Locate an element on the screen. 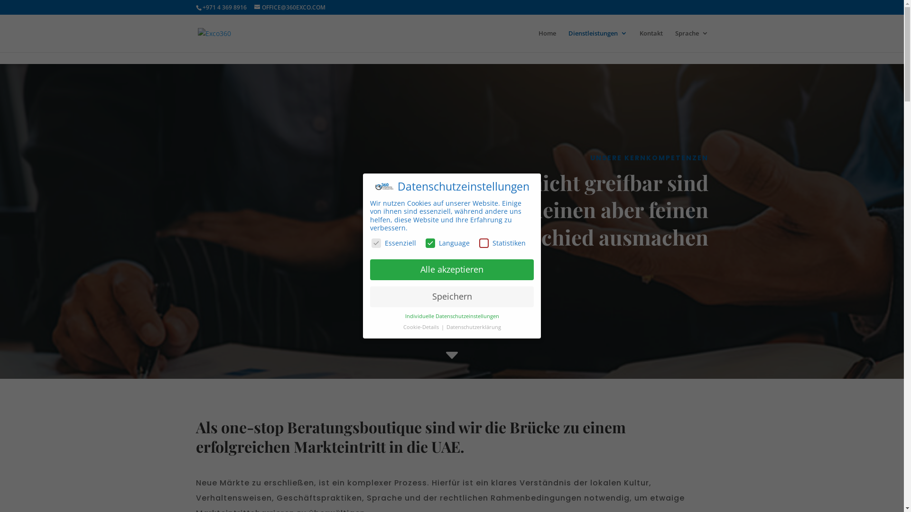 Image resolution: width=911 pixels, height=512 pixels. Sprache is located at coordinates (691, 41).